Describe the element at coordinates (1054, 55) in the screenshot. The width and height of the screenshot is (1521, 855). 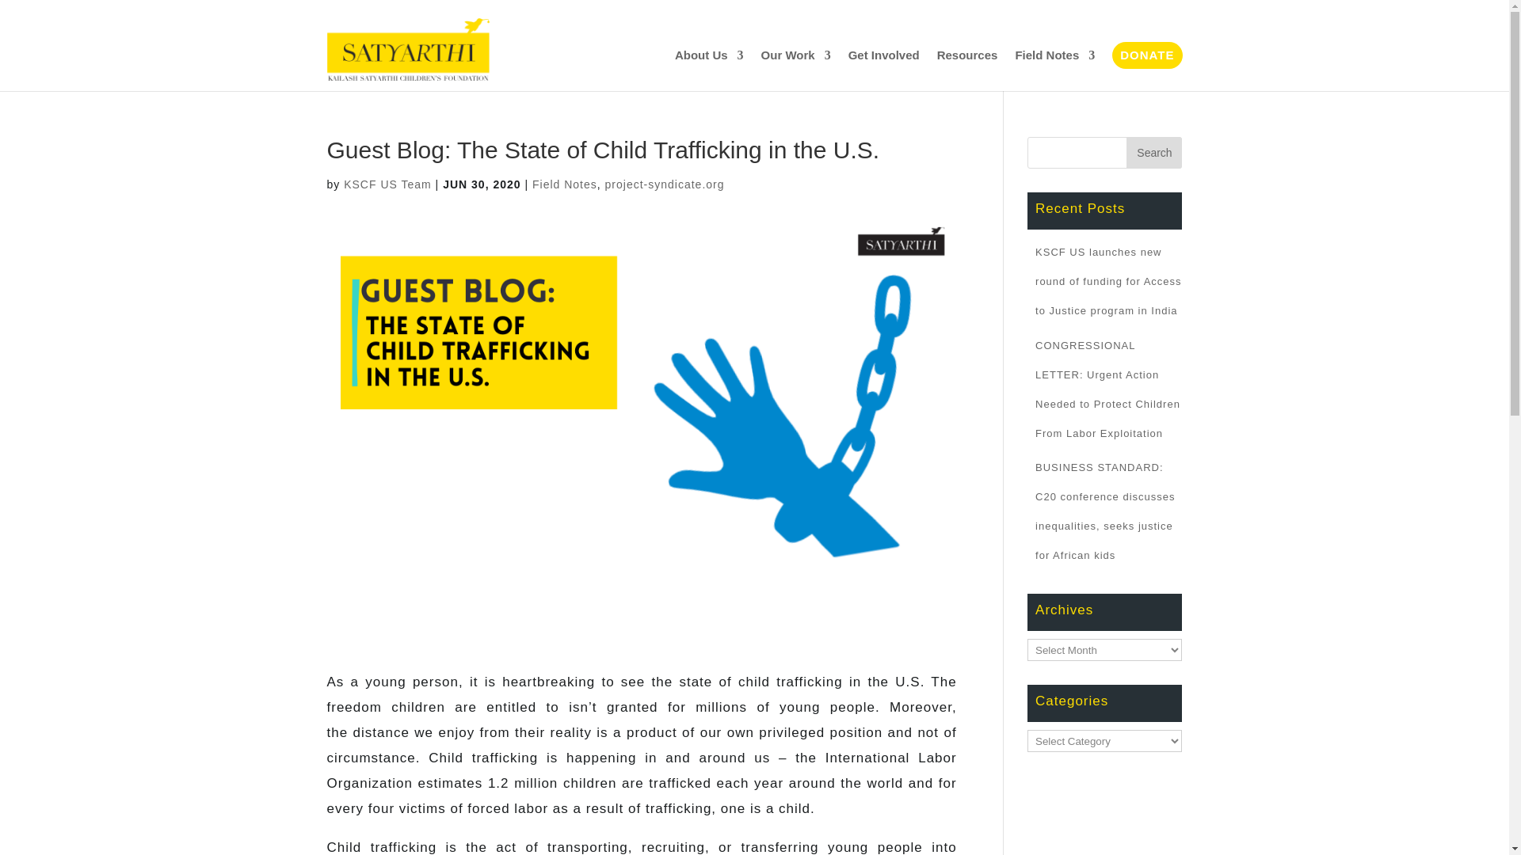
I see `Field Notes` at that location.